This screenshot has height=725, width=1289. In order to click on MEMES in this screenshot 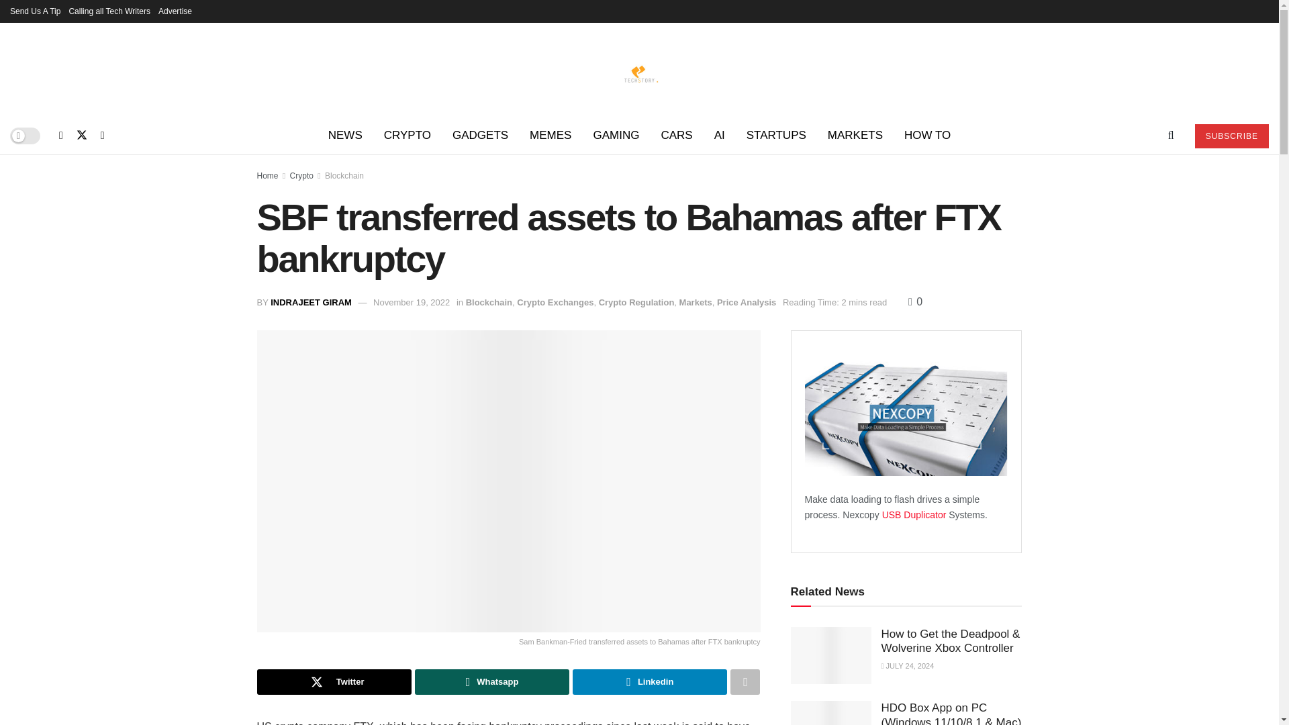, I will do `click(551, 136)`.